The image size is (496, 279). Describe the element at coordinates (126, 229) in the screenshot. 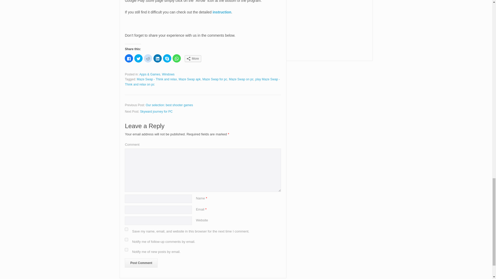

I see `yes` at that location.